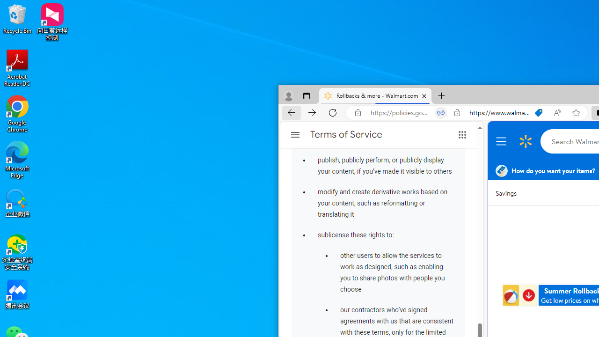 Image resolution: width=599 pixels, height=337 pixels. Describe the element at coordinates (17, 113) in the screenshot. I see `Google Chrome` at that location.